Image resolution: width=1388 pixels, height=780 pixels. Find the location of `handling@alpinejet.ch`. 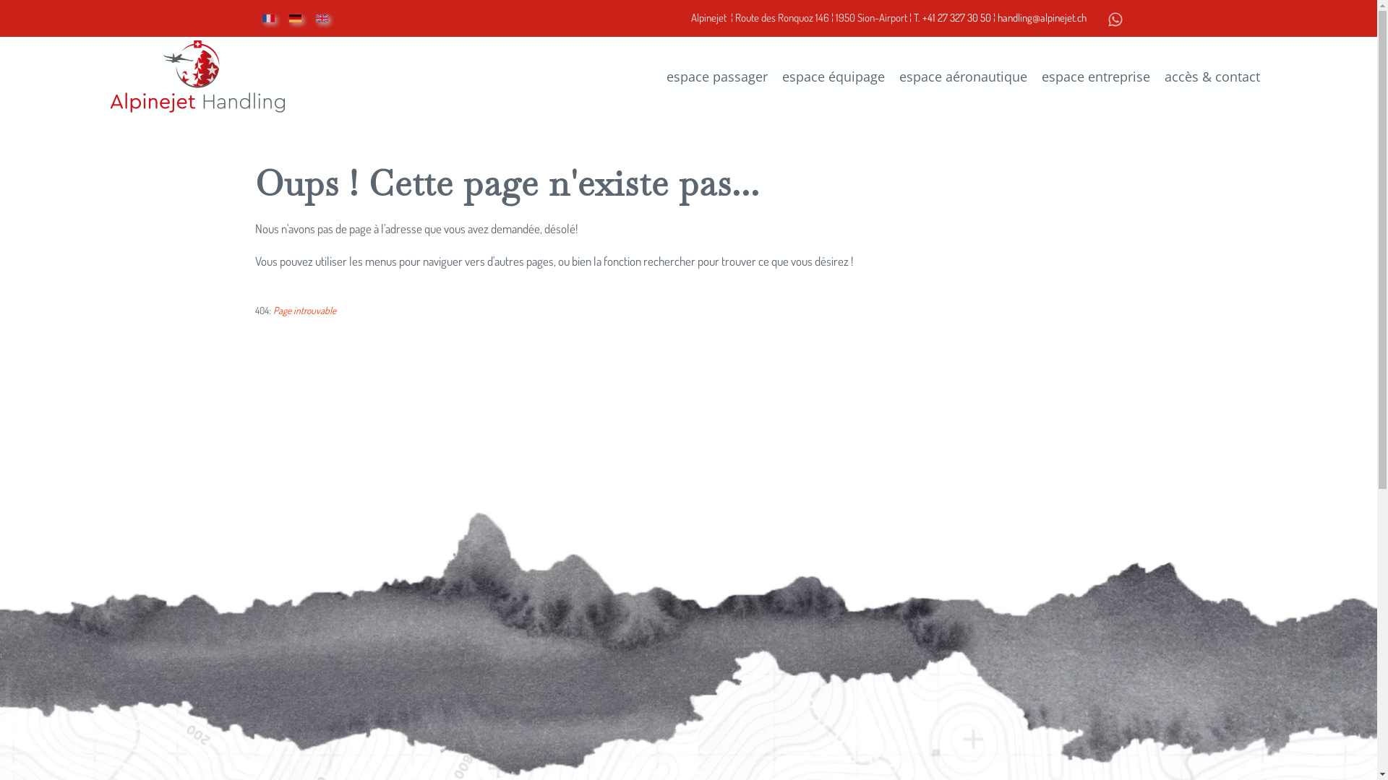

handling@alpinejet.ch is located at coordinates (1042, 17).